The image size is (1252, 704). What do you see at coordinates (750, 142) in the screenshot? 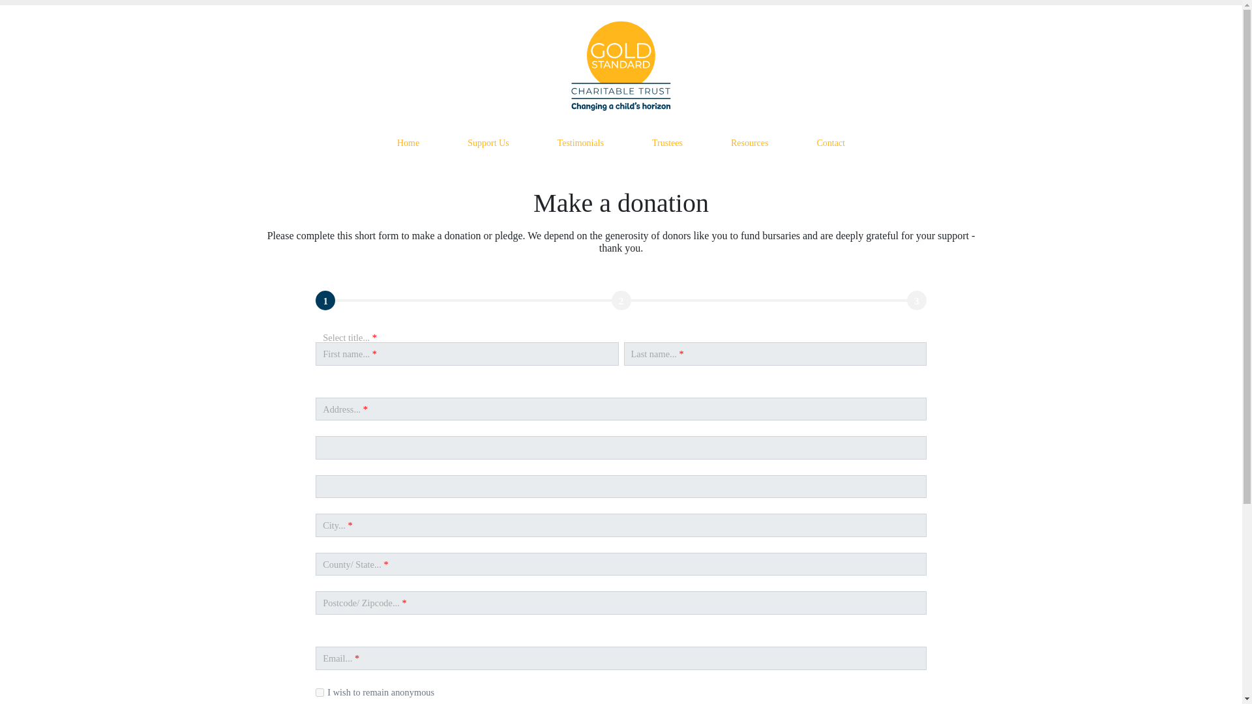
I see `Resources` at bounding box center [750, 142].